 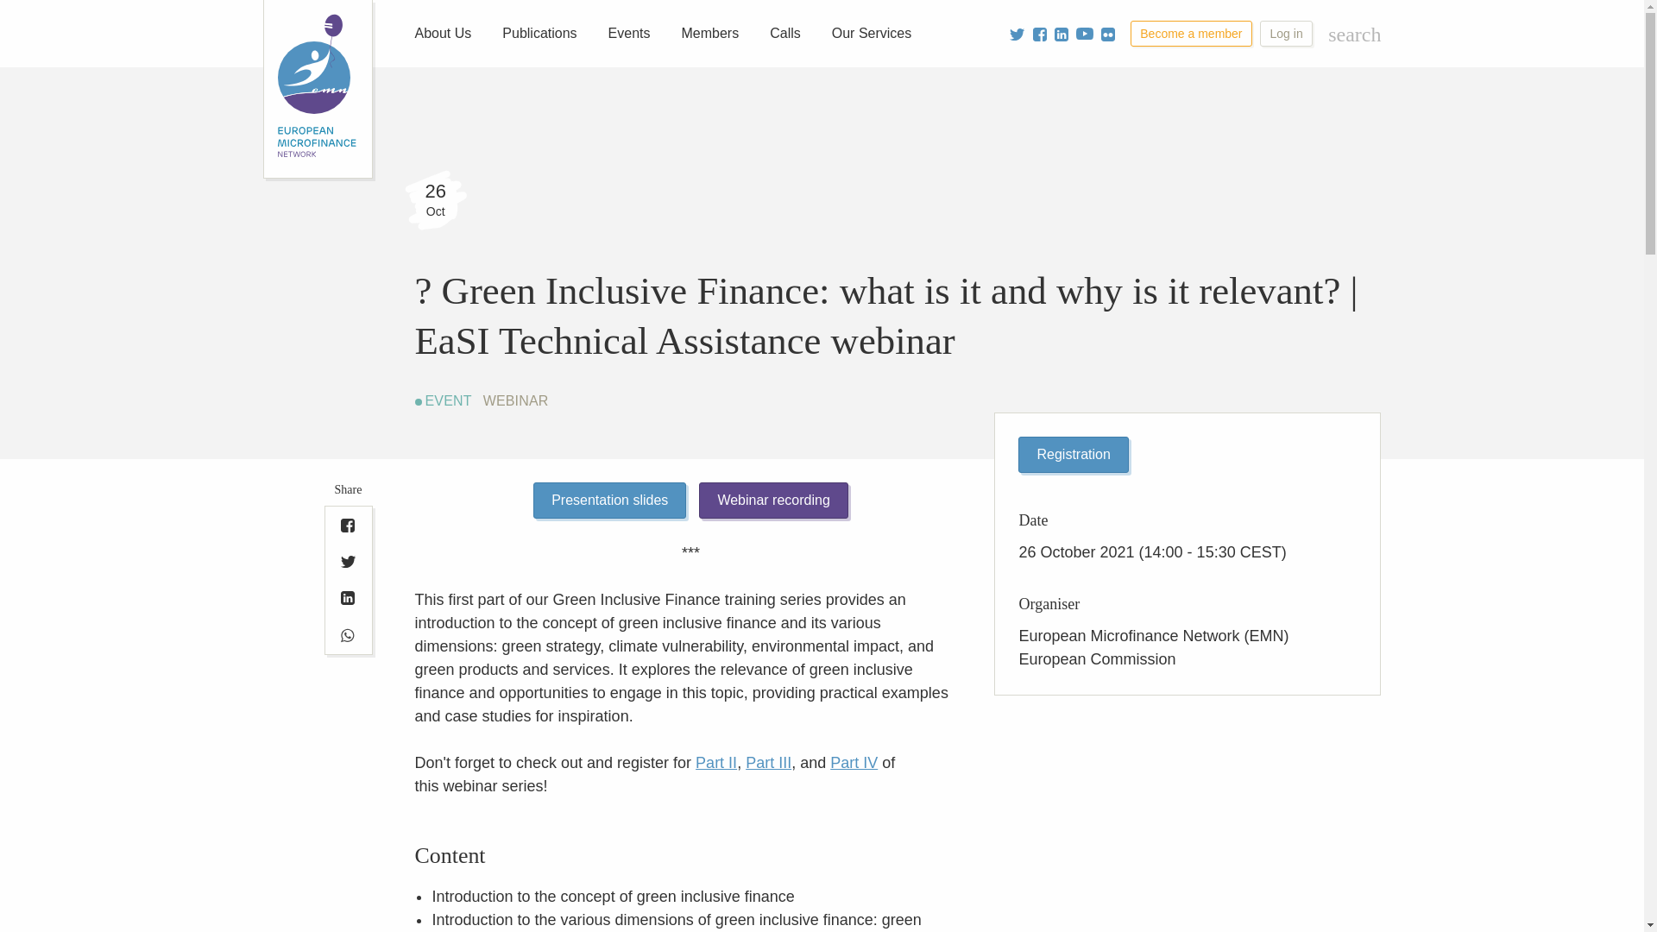 What do you see at coordinates (872, 33) in the screenshot?
I see `Our Services` at bounding box center [872, 33].